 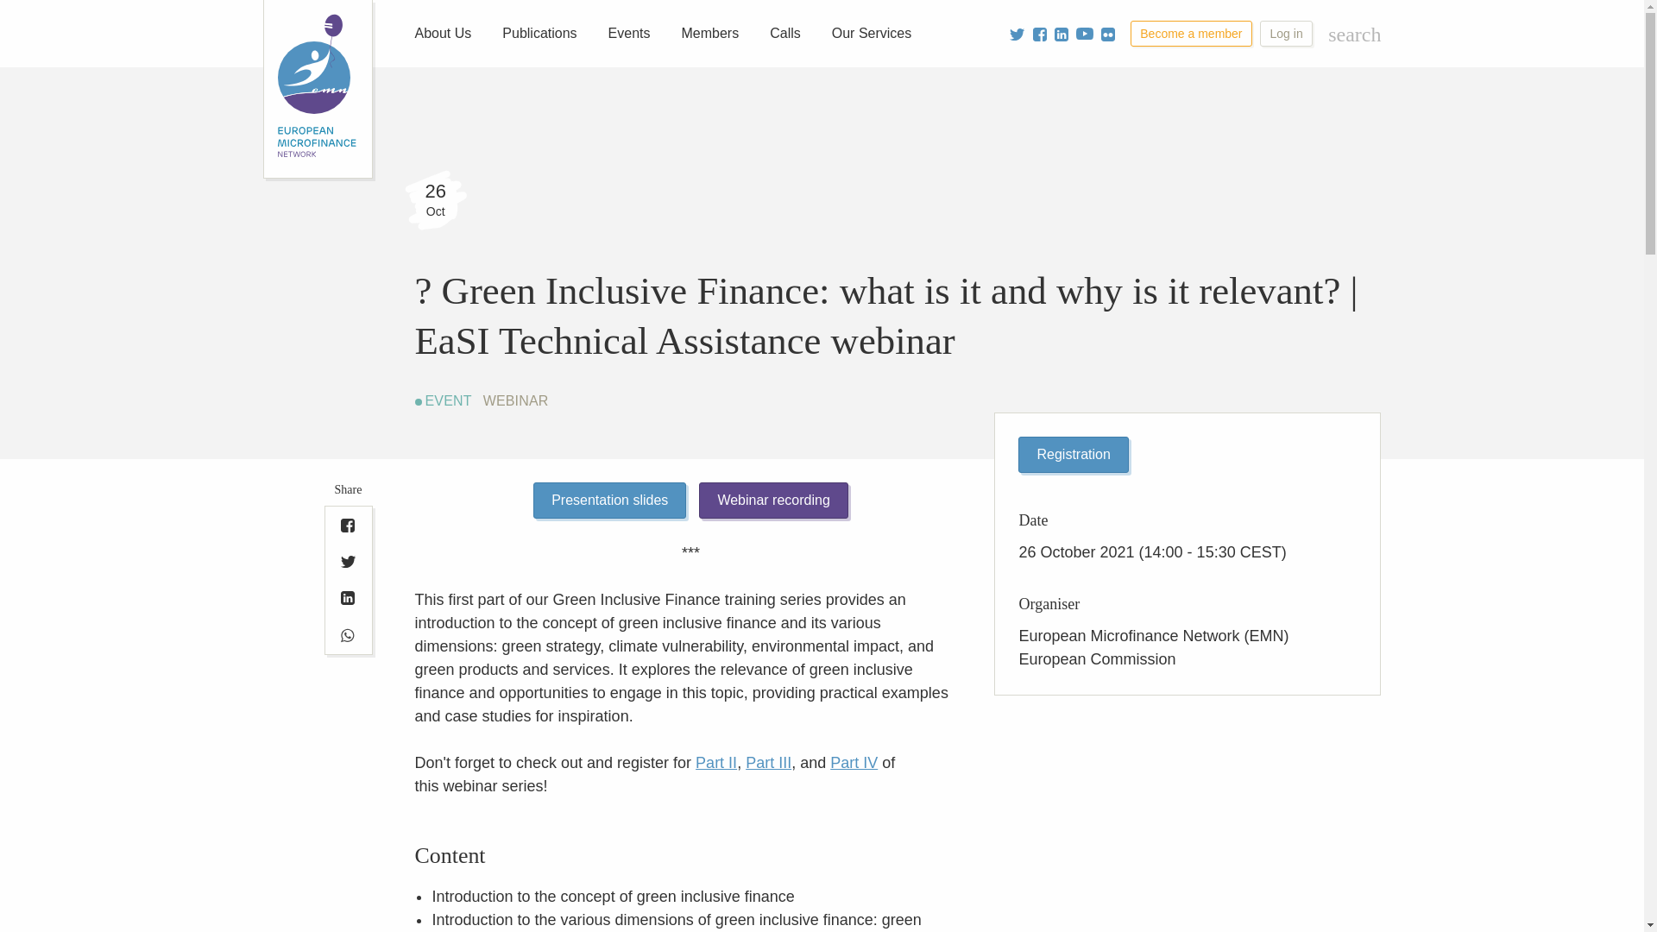 What do you see at coordinates (872, 33) in the screenshot?
I see `Our Services` at bounding box center [872, 33].